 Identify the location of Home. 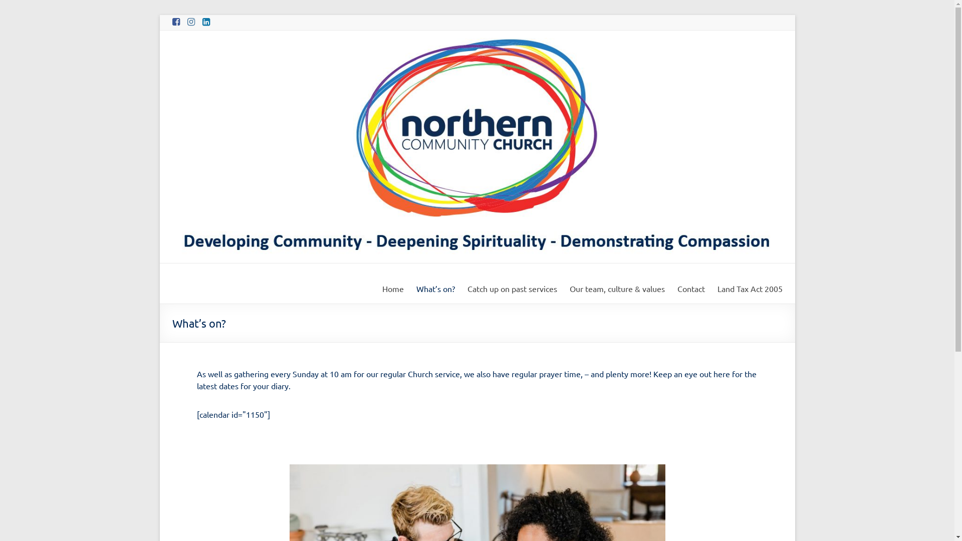
(393, 289).